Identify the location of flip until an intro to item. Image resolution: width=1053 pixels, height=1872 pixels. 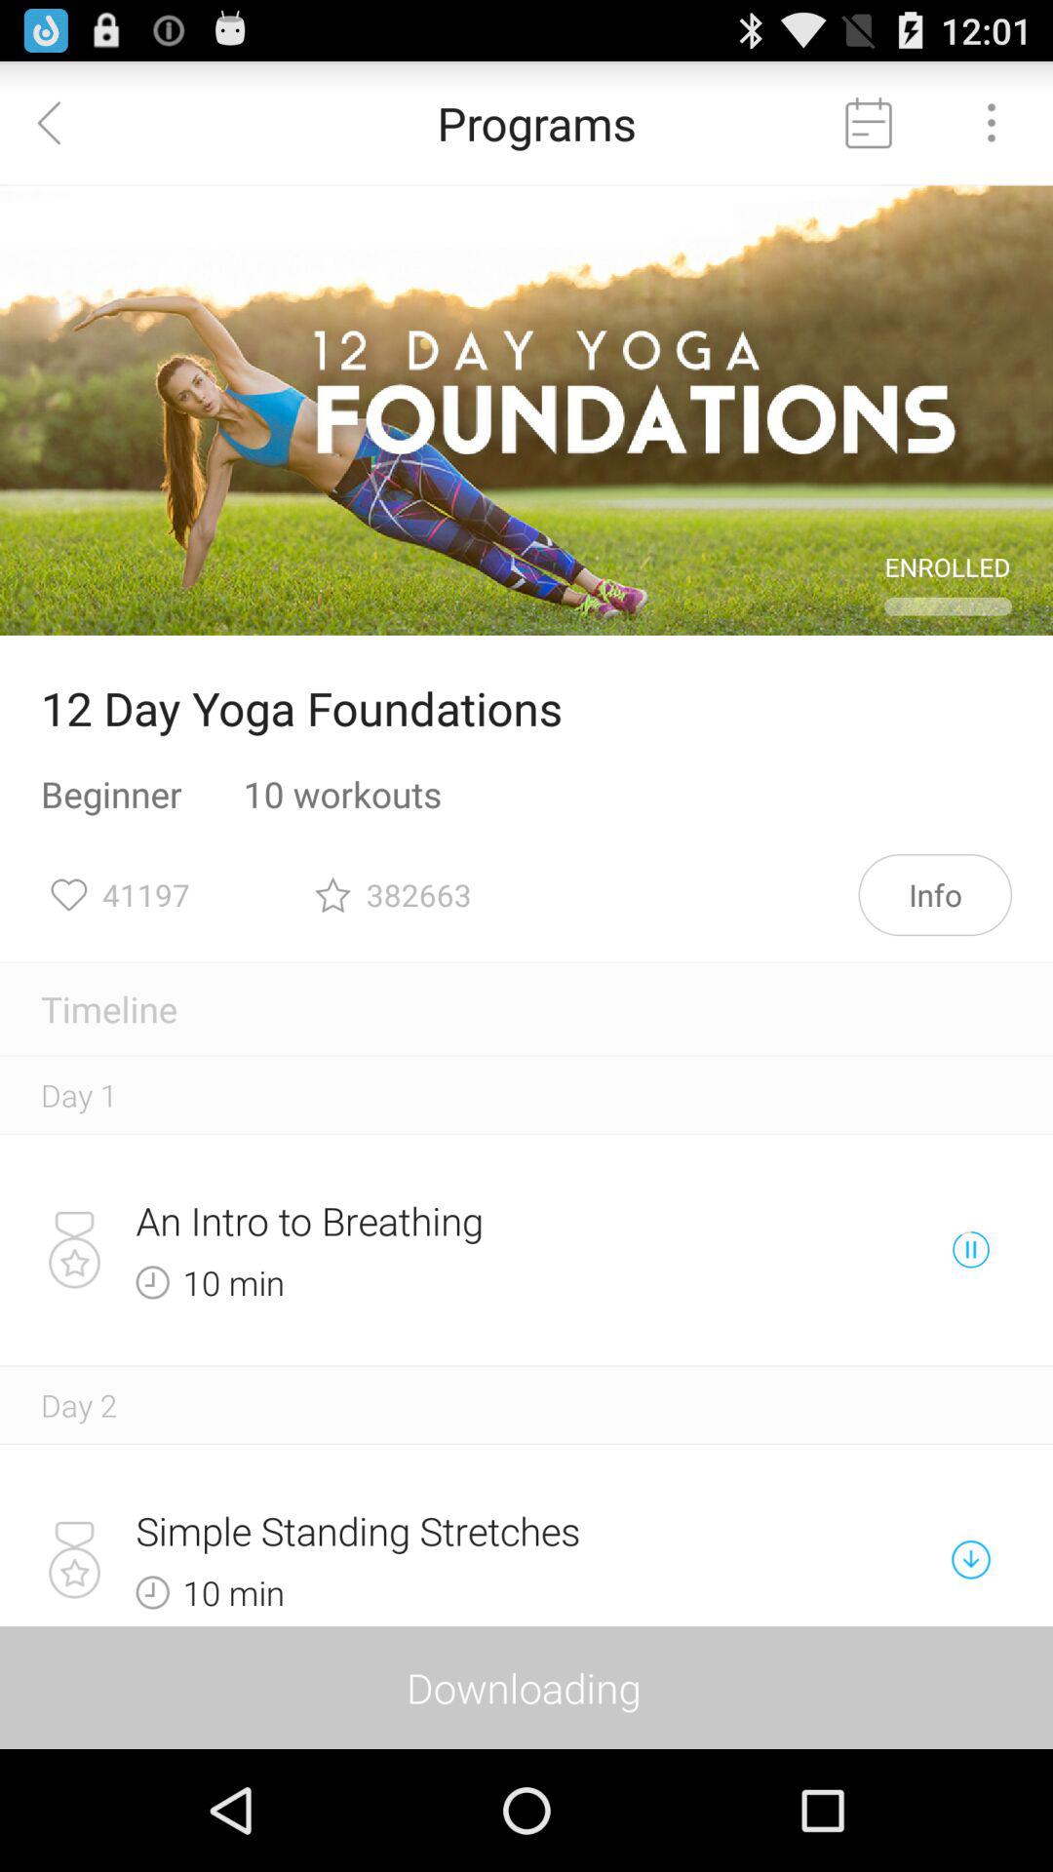
(458, 1221).